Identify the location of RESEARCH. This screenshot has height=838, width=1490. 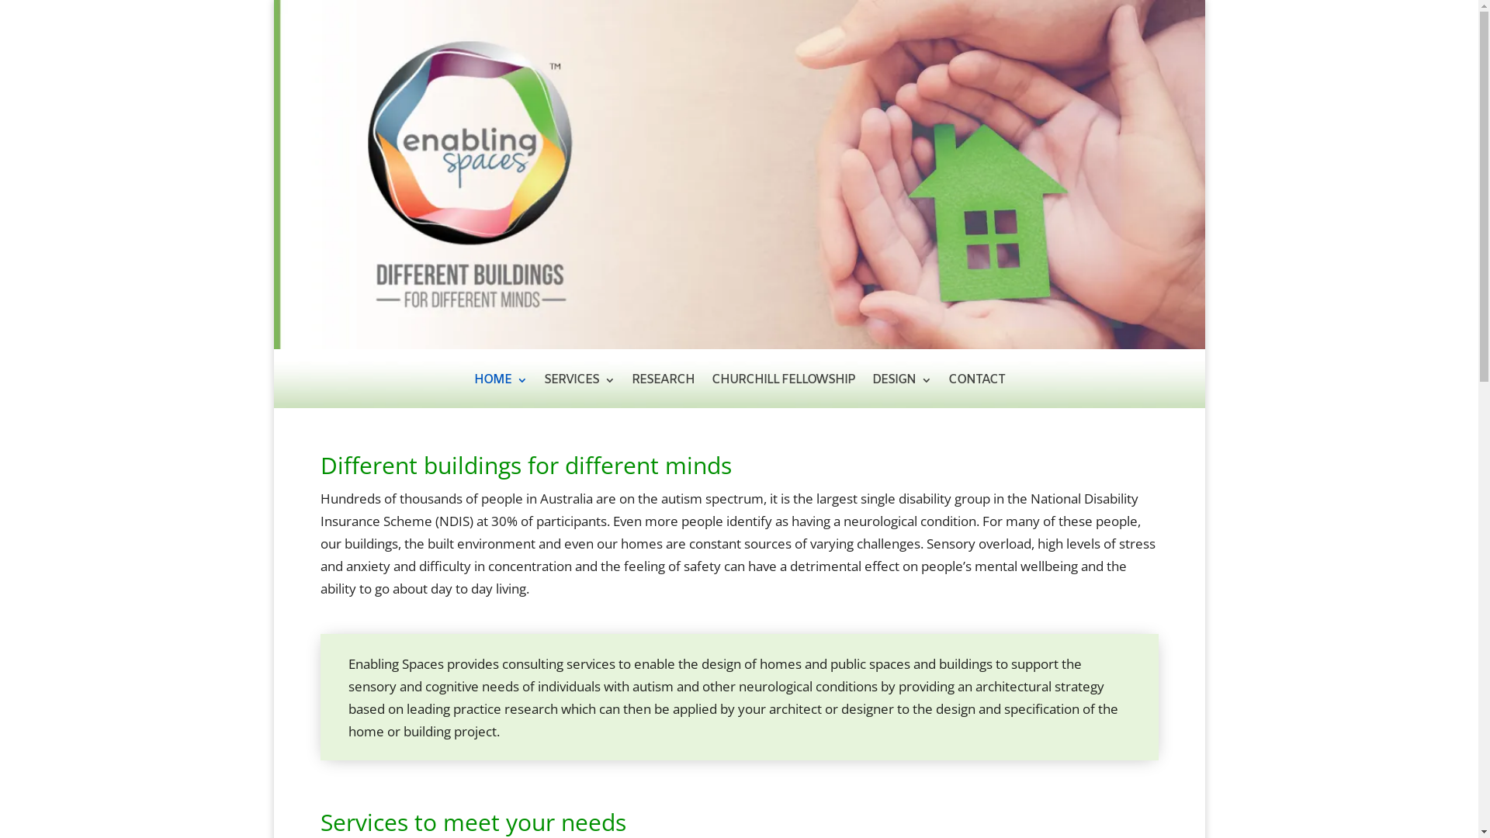
(663, 391).